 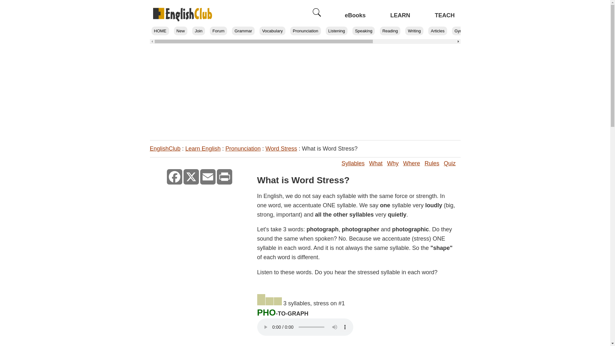 What do you see at coordinates (243, 149) in the screenshot?
I see `Pronunciation` at bounding box center [243, 149].